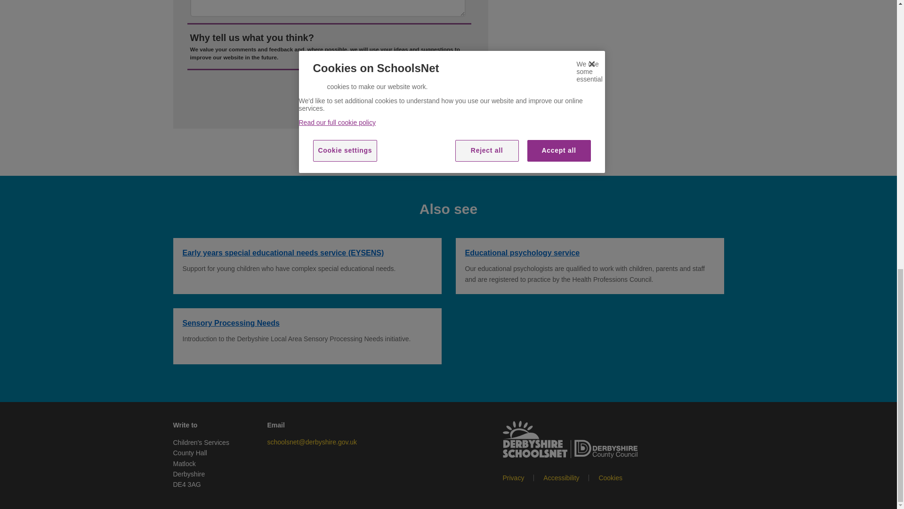 The image size is (904, 509). What do you see at coordinates (556, 477) in the screenshot?
I see `Accessibility` at bounding box center [556, 477].